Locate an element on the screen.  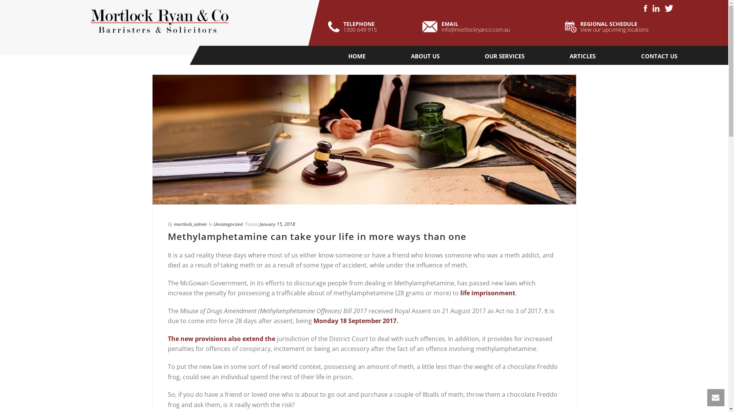
OUR SERVICES is located at coordinates (505, 56).